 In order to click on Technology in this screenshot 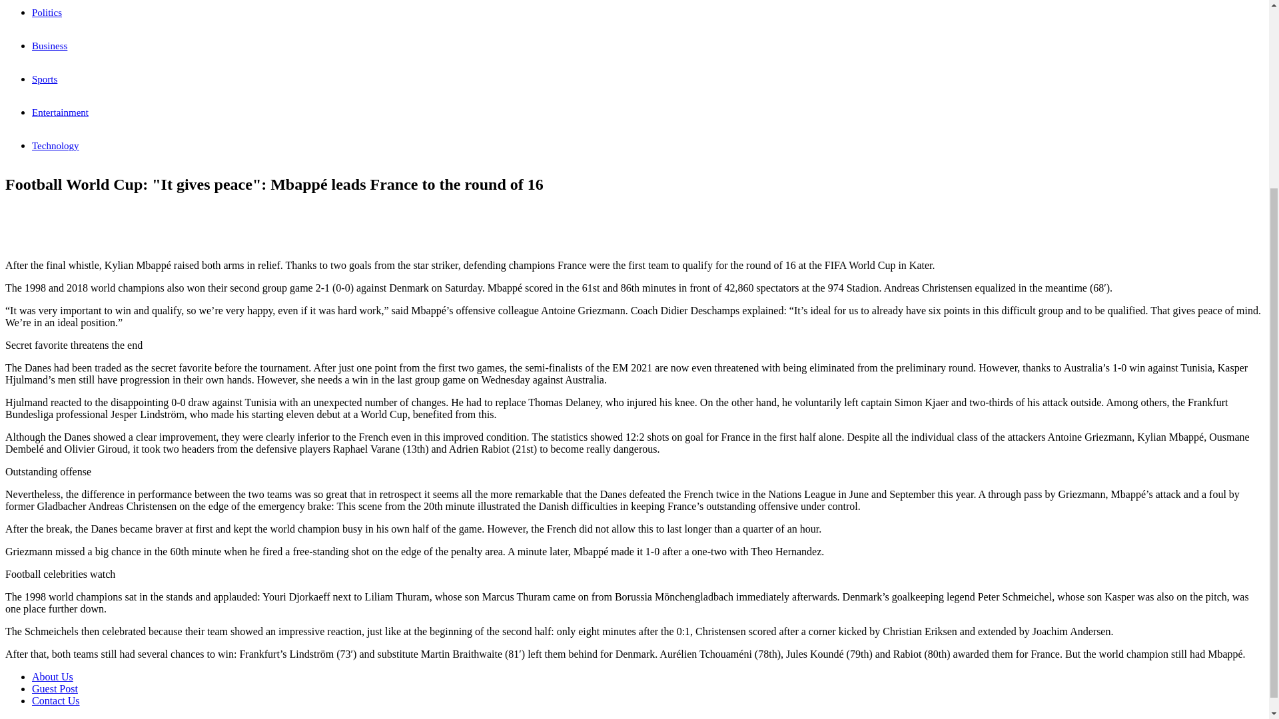, I will do `click(56, 145)`.